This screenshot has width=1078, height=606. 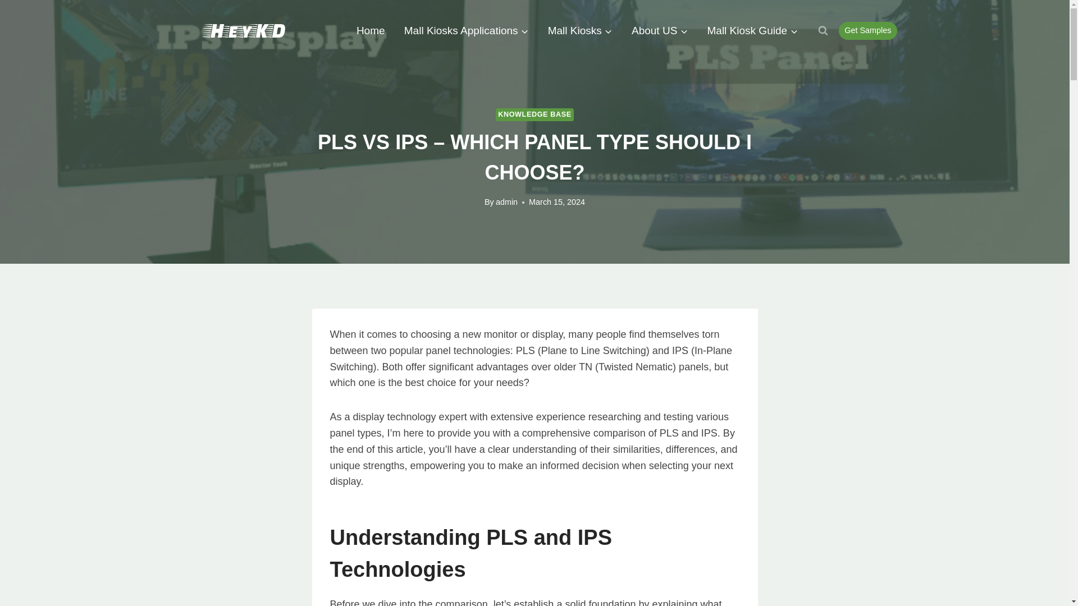 What do you see at coordinates (466, 30) in the screenshot?
I see `Mall Kiosks Applications` at bounding box center [466, 30].